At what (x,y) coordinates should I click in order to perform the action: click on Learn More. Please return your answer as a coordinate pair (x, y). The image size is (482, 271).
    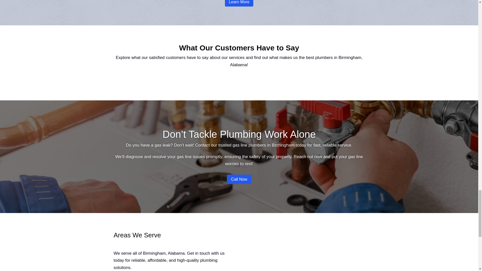
    Looking at the image, I should click on (239, 3).